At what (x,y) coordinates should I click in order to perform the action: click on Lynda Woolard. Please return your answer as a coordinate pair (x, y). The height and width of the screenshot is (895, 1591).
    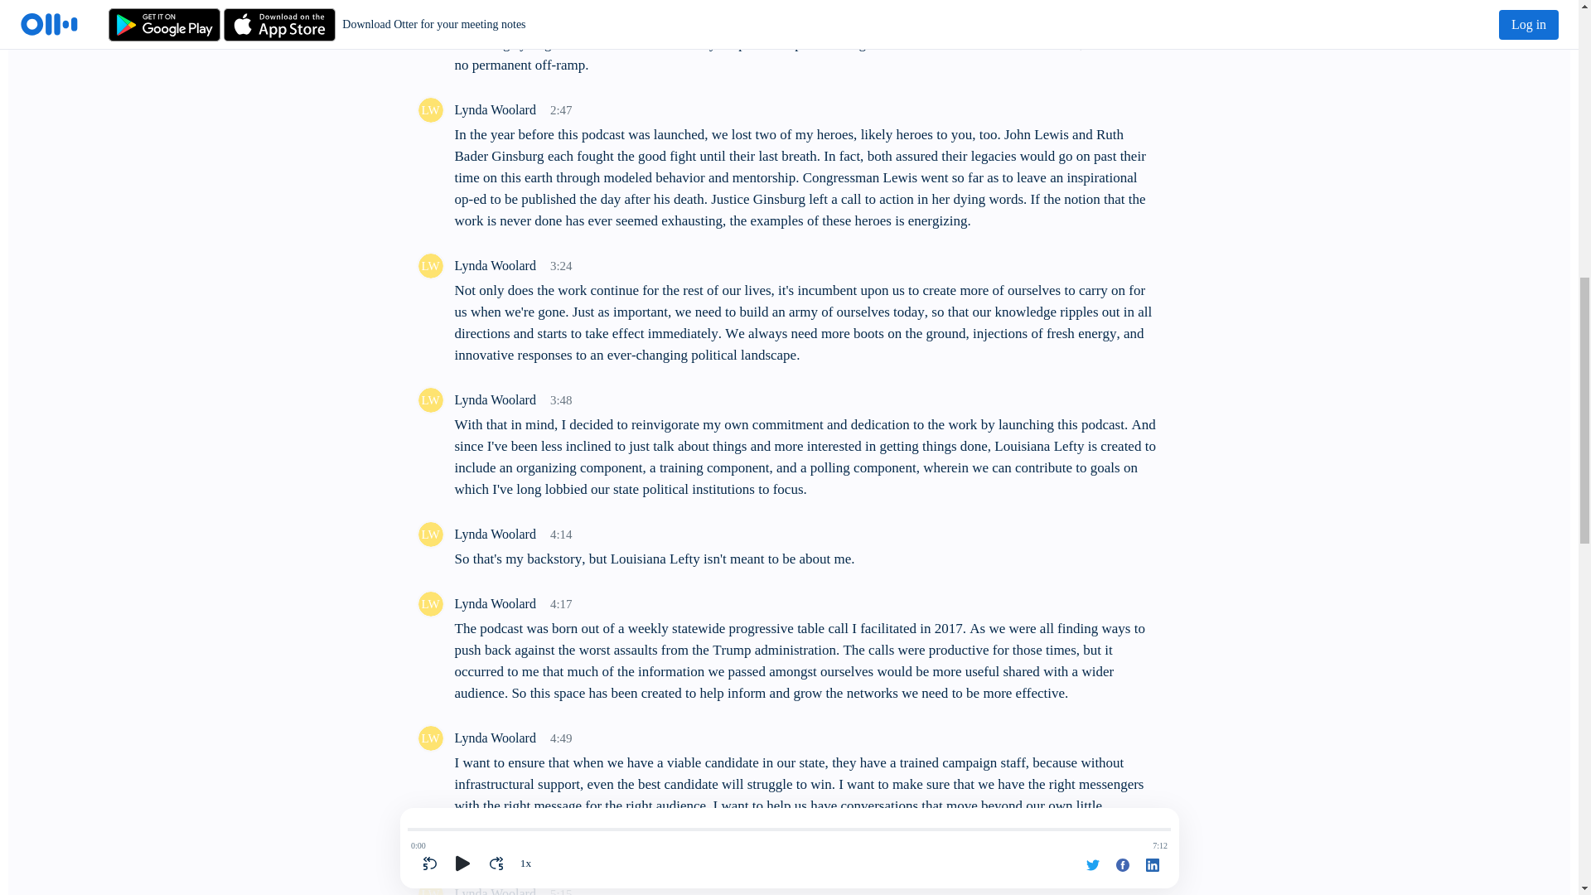
    Looking at the image, I should click on (429, 399).